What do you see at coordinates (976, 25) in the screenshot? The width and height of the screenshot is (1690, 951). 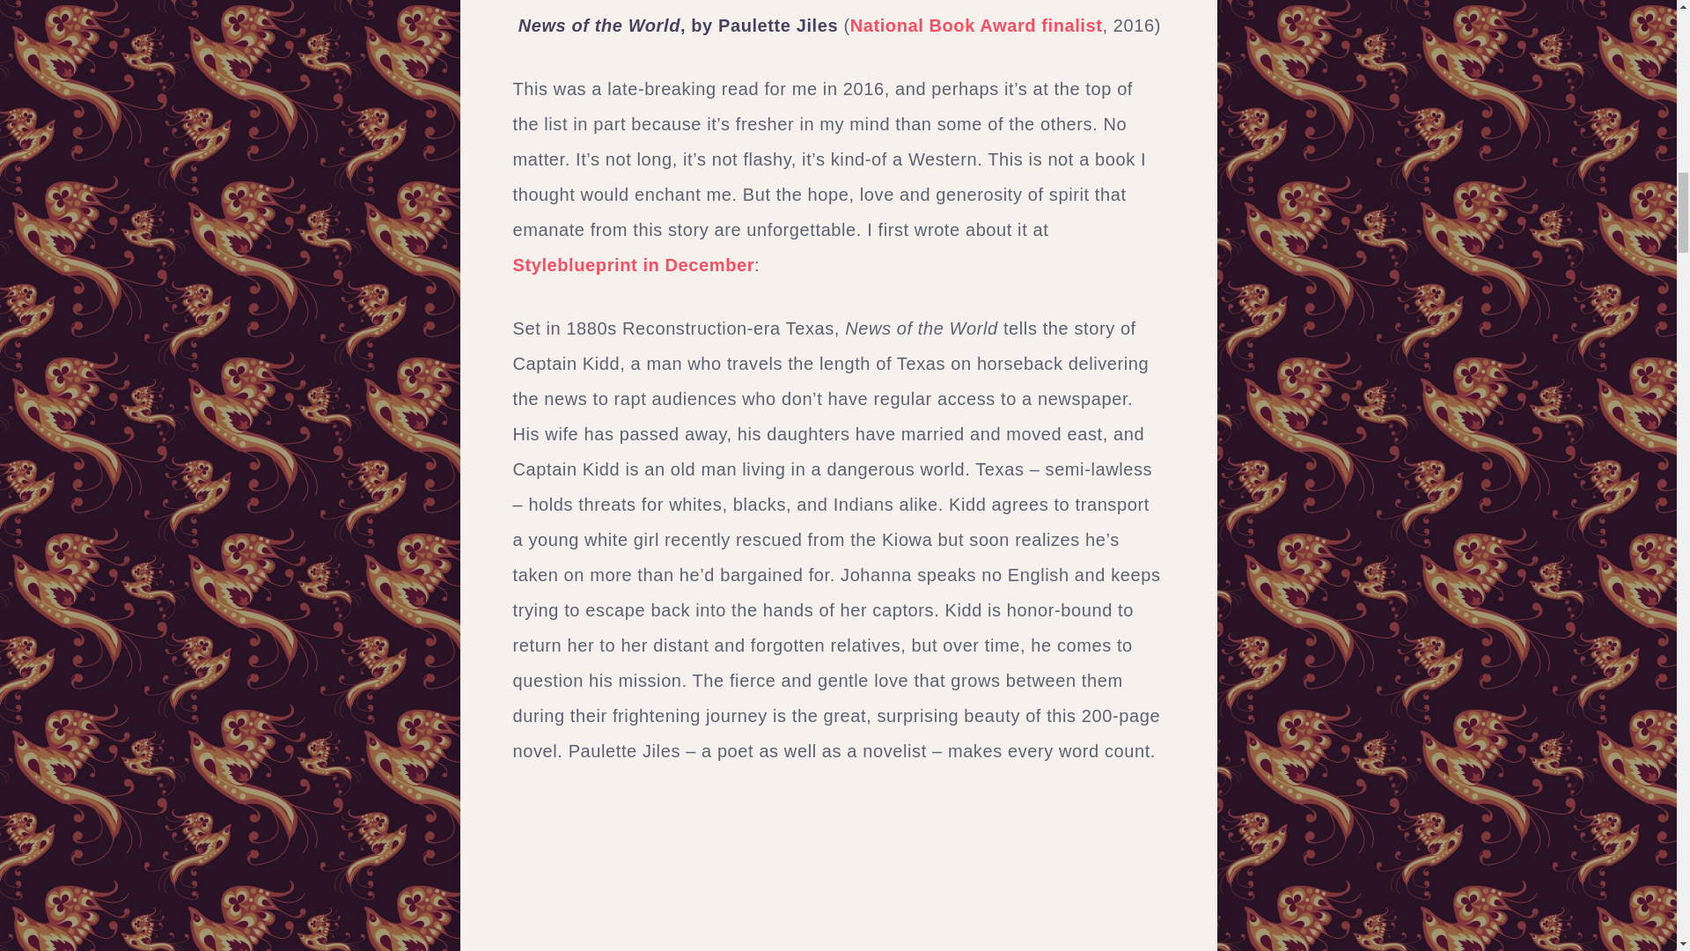 I see `National Book Award finalist` at bounding box center [976, 25].